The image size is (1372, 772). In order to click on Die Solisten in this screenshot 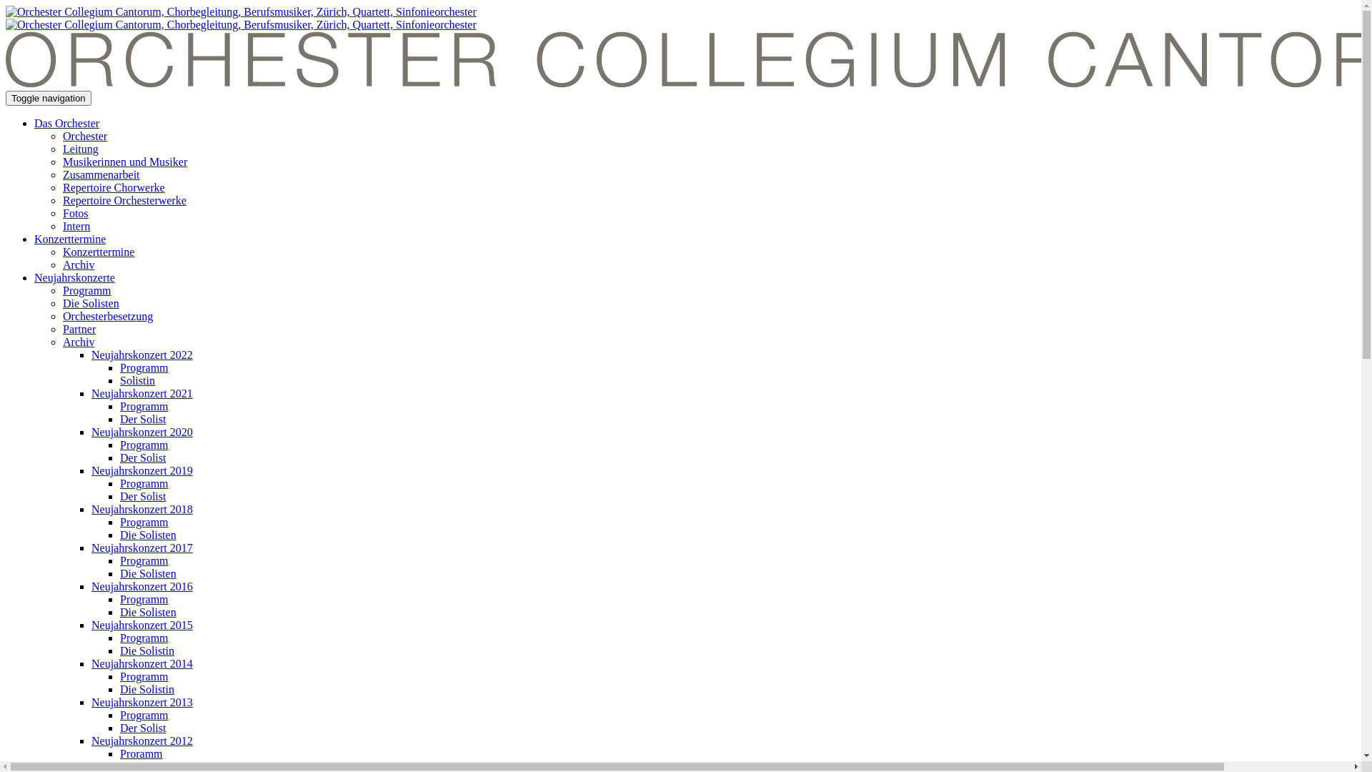, I will do `click(148, 612)`.